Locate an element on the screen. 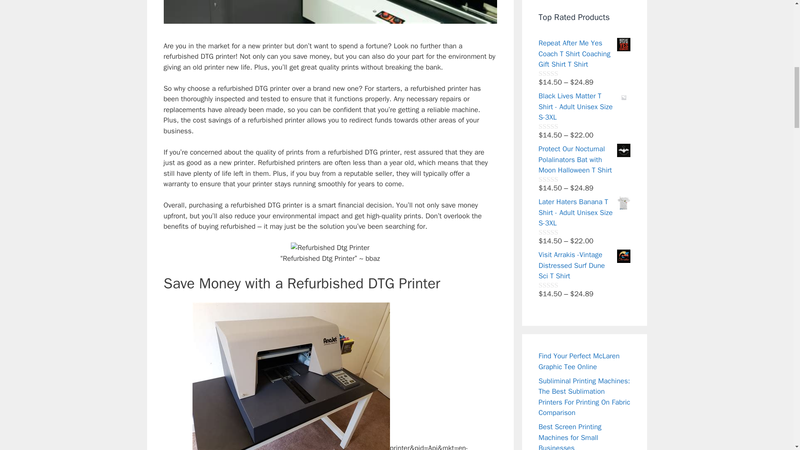 The height and width of the screenshot is (450, 800). Not yet rated is located at coordinates (557, 73).